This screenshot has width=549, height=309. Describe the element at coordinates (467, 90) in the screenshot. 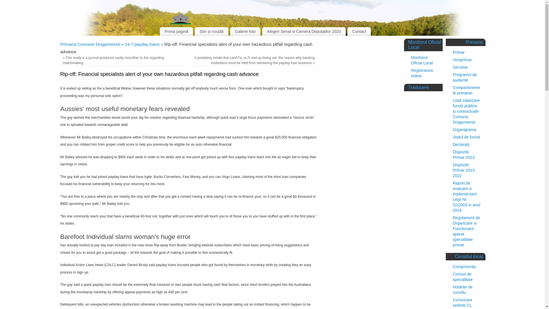

I see `Compartimentele primariei` at that location.